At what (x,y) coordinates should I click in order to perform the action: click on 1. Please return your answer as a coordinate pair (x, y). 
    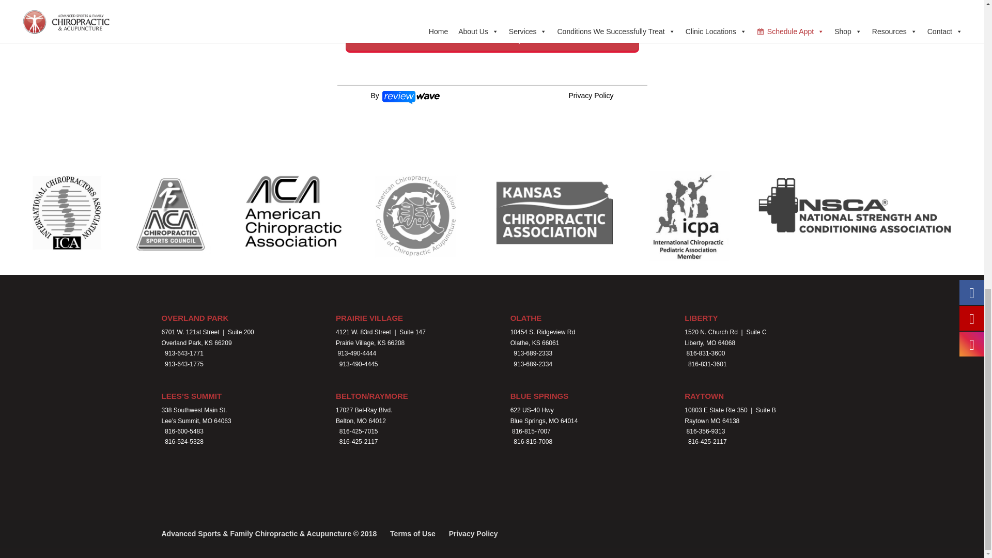
    Looking at the image, I should click on (350, 10).